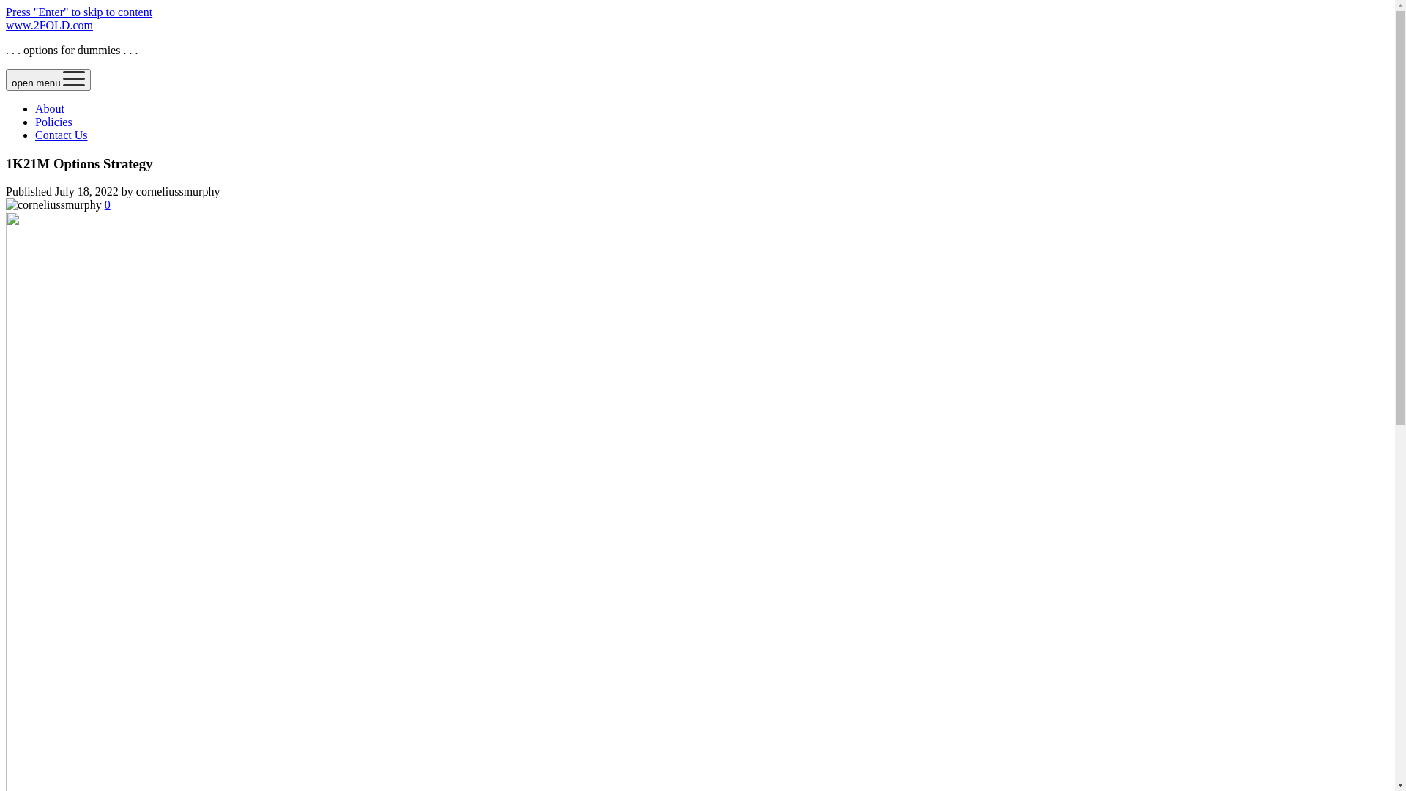 The height and width of the screenshot is (791, 1406). What do you see at coordinates (79, 12) in the screenshot?
I see `Press "Enter" to skip to content` at bounding box center [79, 12].